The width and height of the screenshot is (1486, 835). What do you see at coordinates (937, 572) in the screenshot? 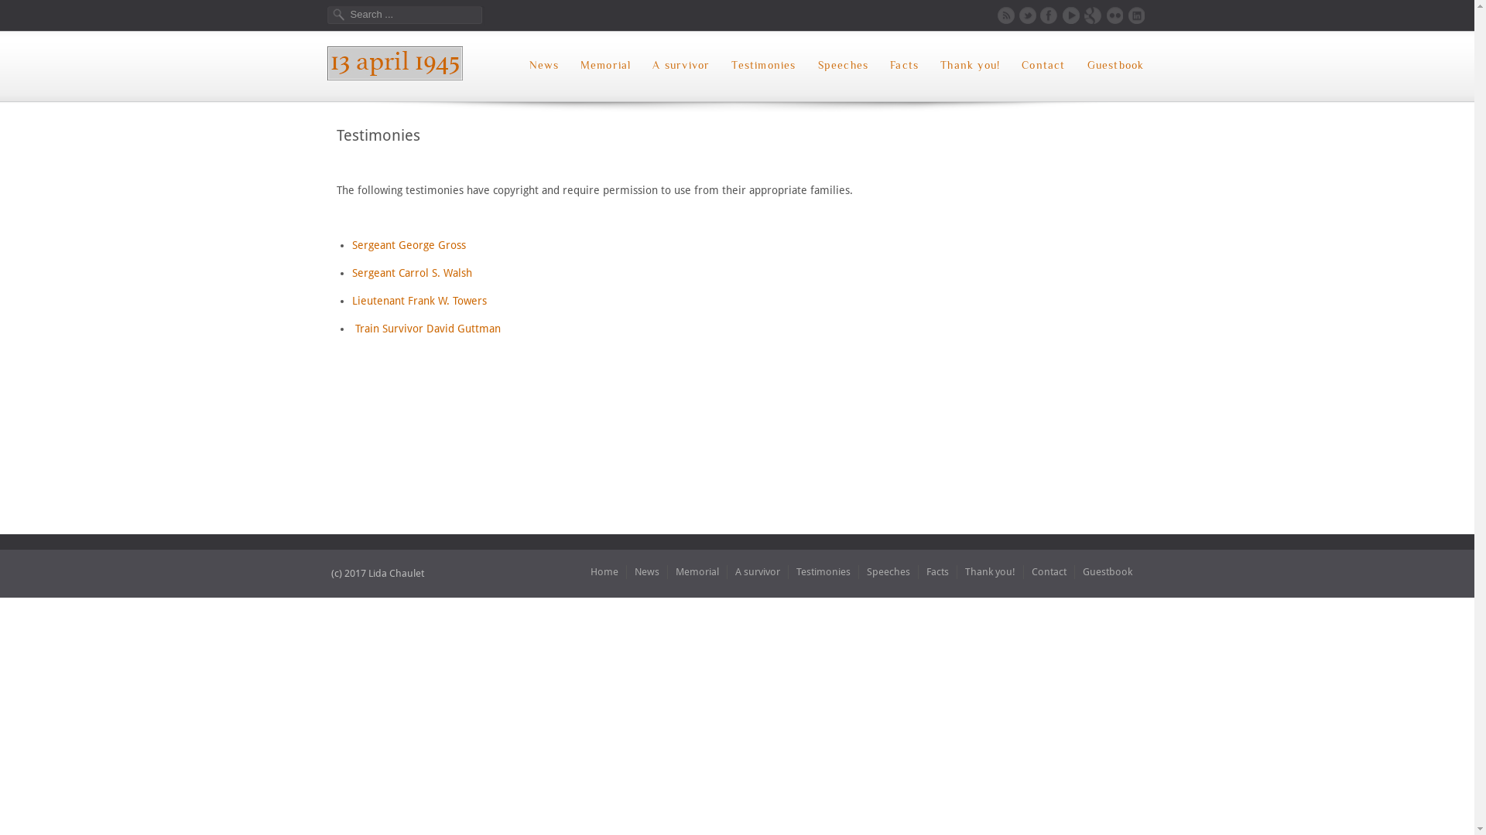
I see `Facts` at bounding box center [937, 572].